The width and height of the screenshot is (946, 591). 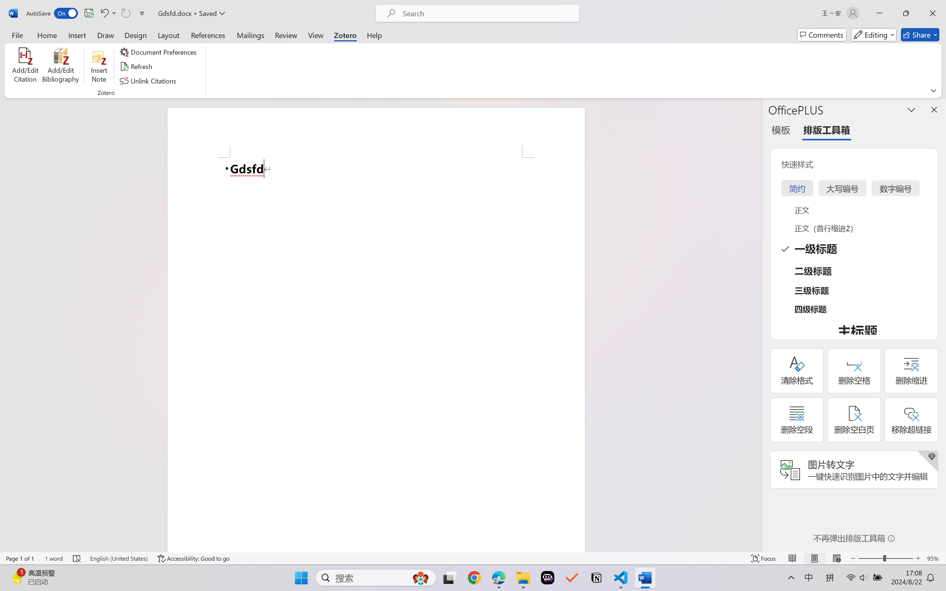 I want to click on Class: MsoCommandBar, so click(x=473, y=558).